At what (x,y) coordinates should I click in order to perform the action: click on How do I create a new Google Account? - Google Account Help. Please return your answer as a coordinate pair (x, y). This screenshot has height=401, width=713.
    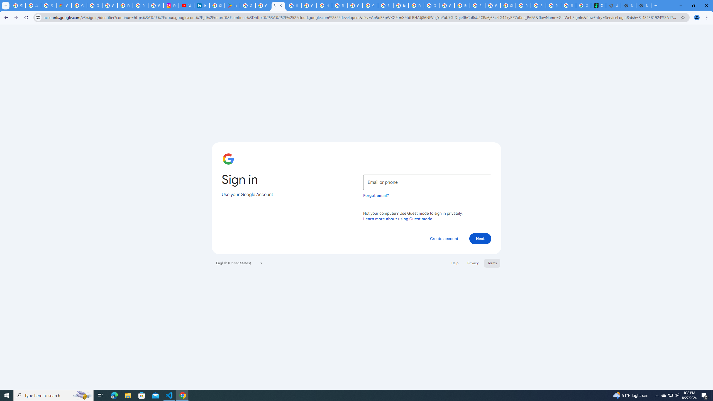
    Looking at the image, I should click on (324, 6).